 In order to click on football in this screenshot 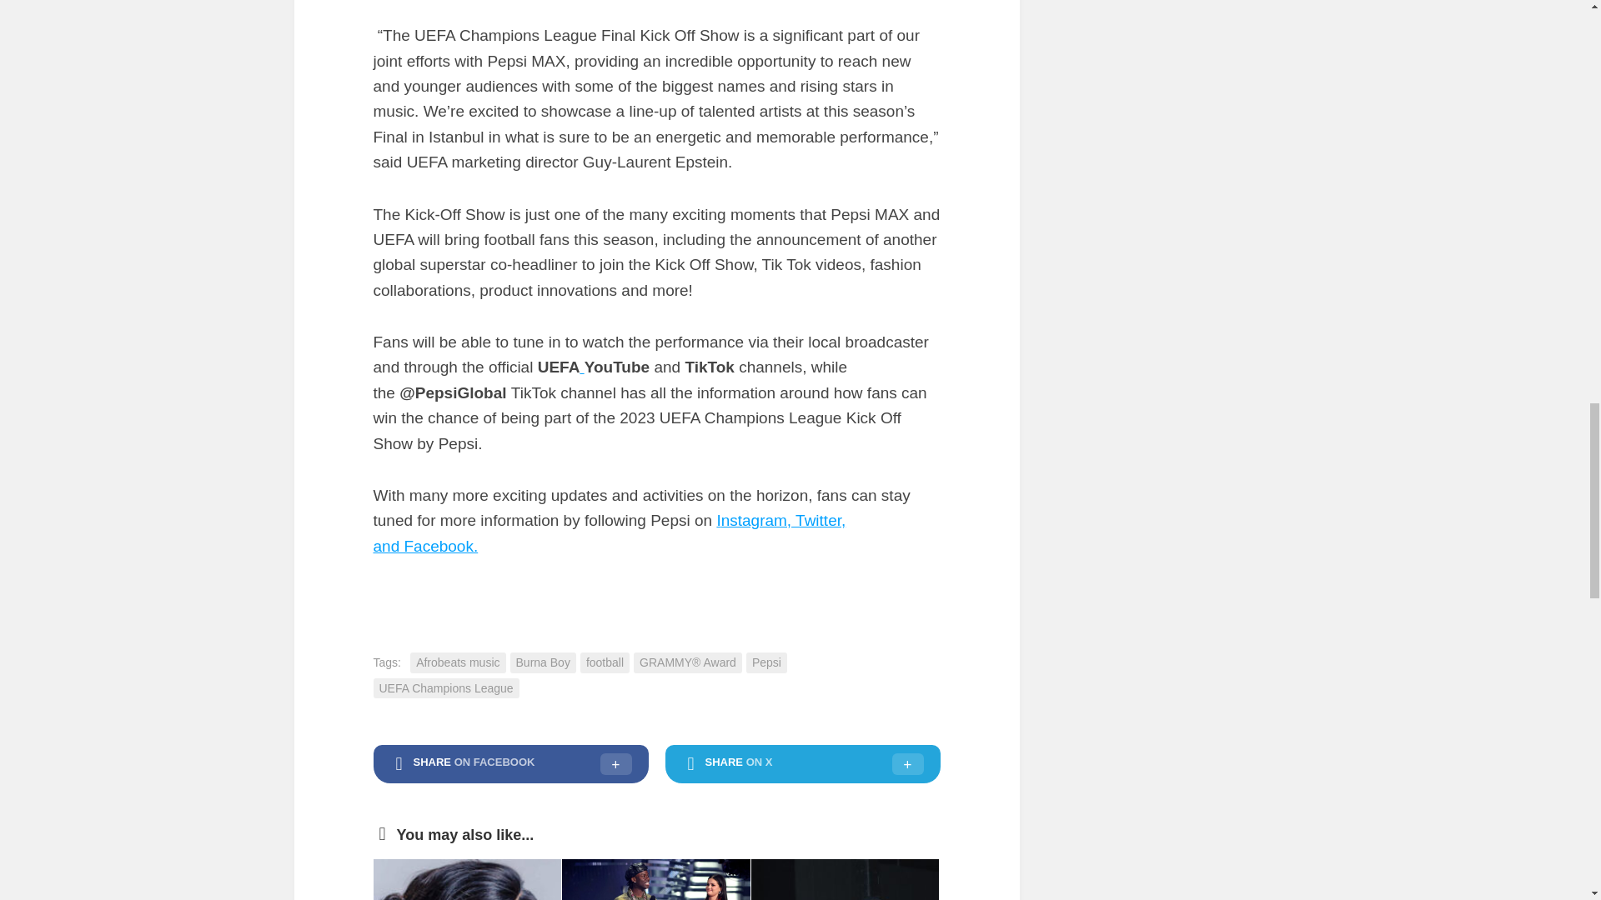, I will do `click(604, 662)`.